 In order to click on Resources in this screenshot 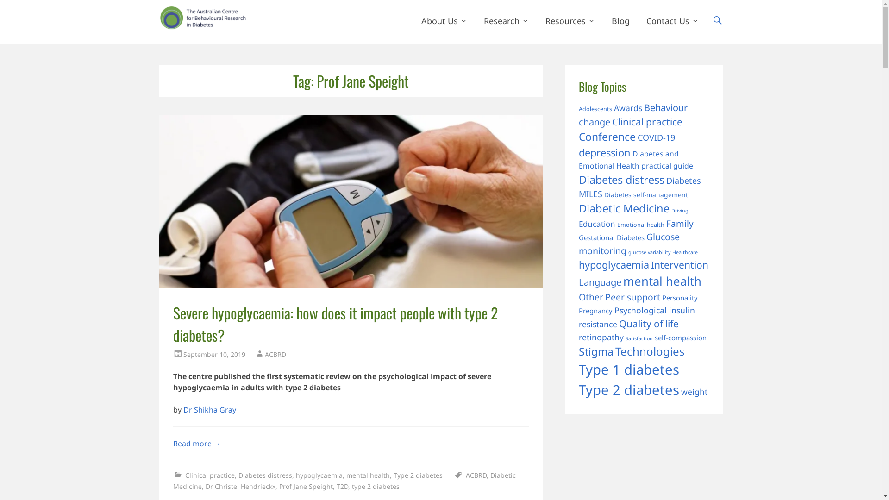, I will do `click(570, 21)`.